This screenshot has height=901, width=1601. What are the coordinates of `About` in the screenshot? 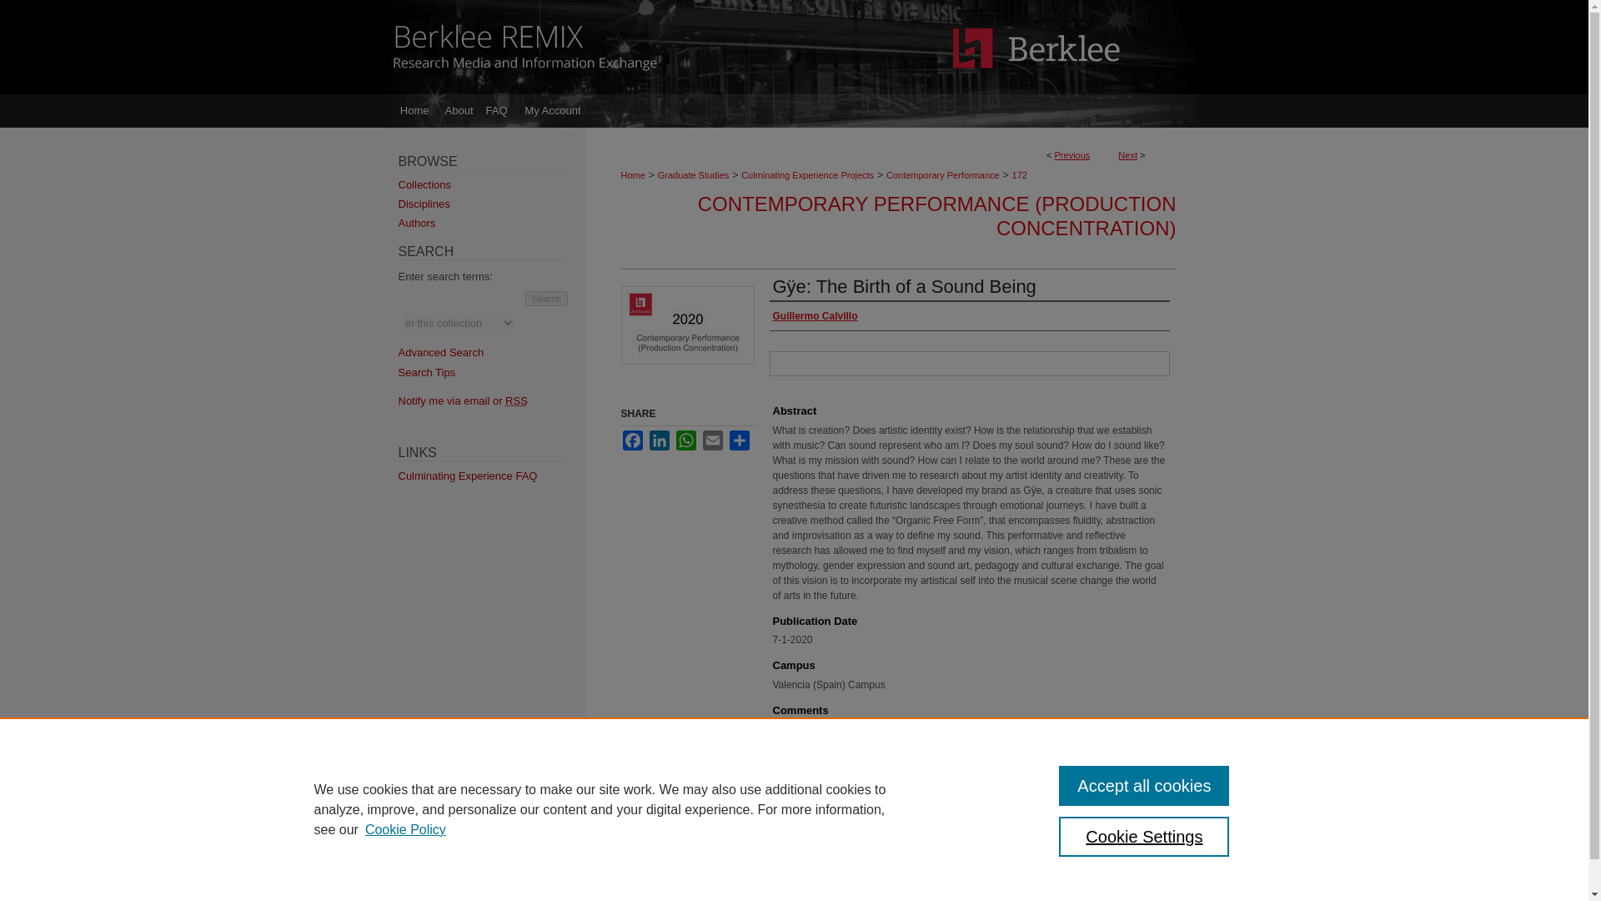 It's located at (673, 889).